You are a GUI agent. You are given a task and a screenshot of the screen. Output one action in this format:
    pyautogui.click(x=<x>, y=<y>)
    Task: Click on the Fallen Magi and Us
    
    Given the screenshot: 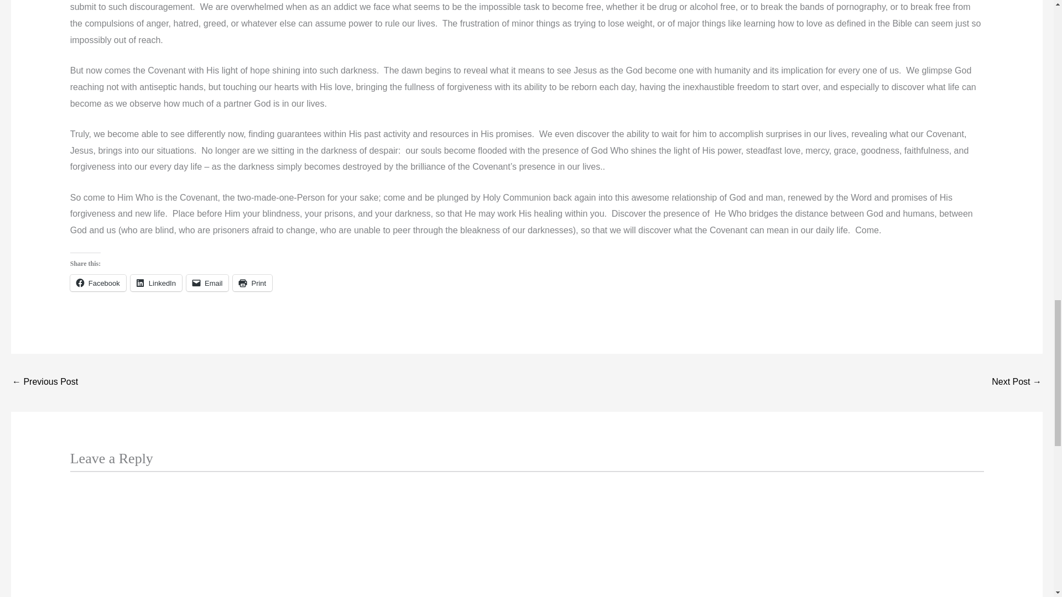 What is the action you would take?
    pyautogui.click(x=44, y=383)
    